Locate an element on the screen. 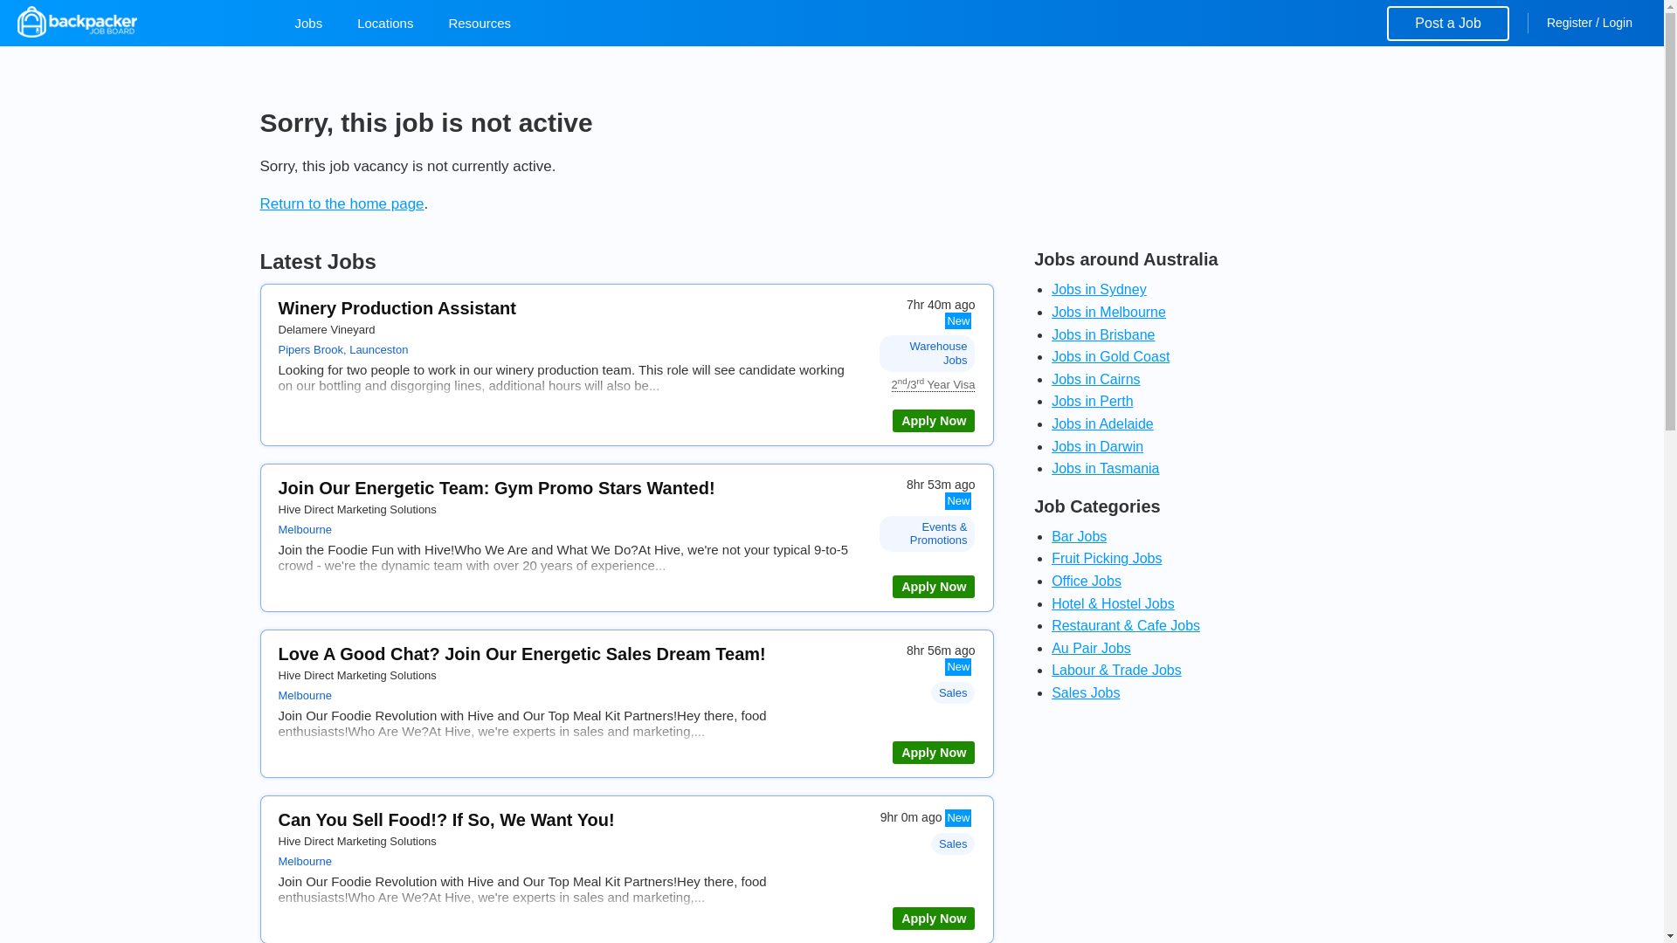 Image resolution: width=1677 pixels, height=943 pixels. Login is located at coordinates (1618, 23).